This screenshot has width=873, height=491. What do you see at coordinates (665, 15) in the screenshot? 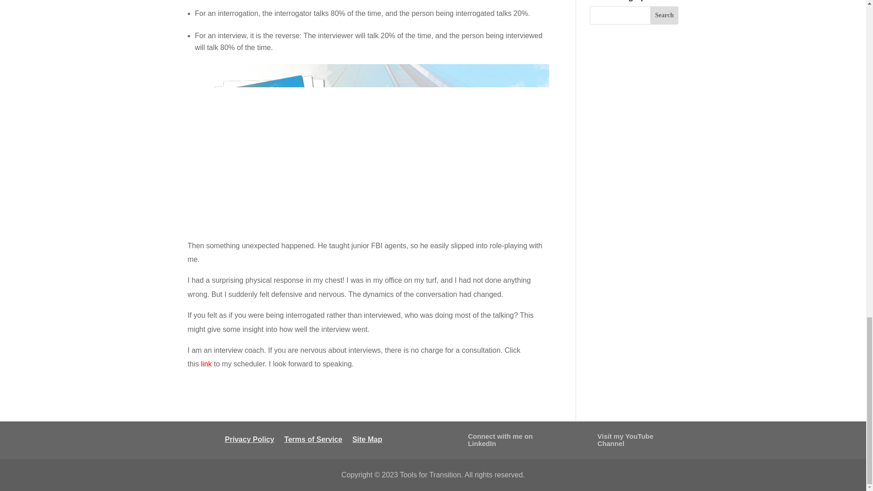
I see `Search` at bounding box center [665, 15].